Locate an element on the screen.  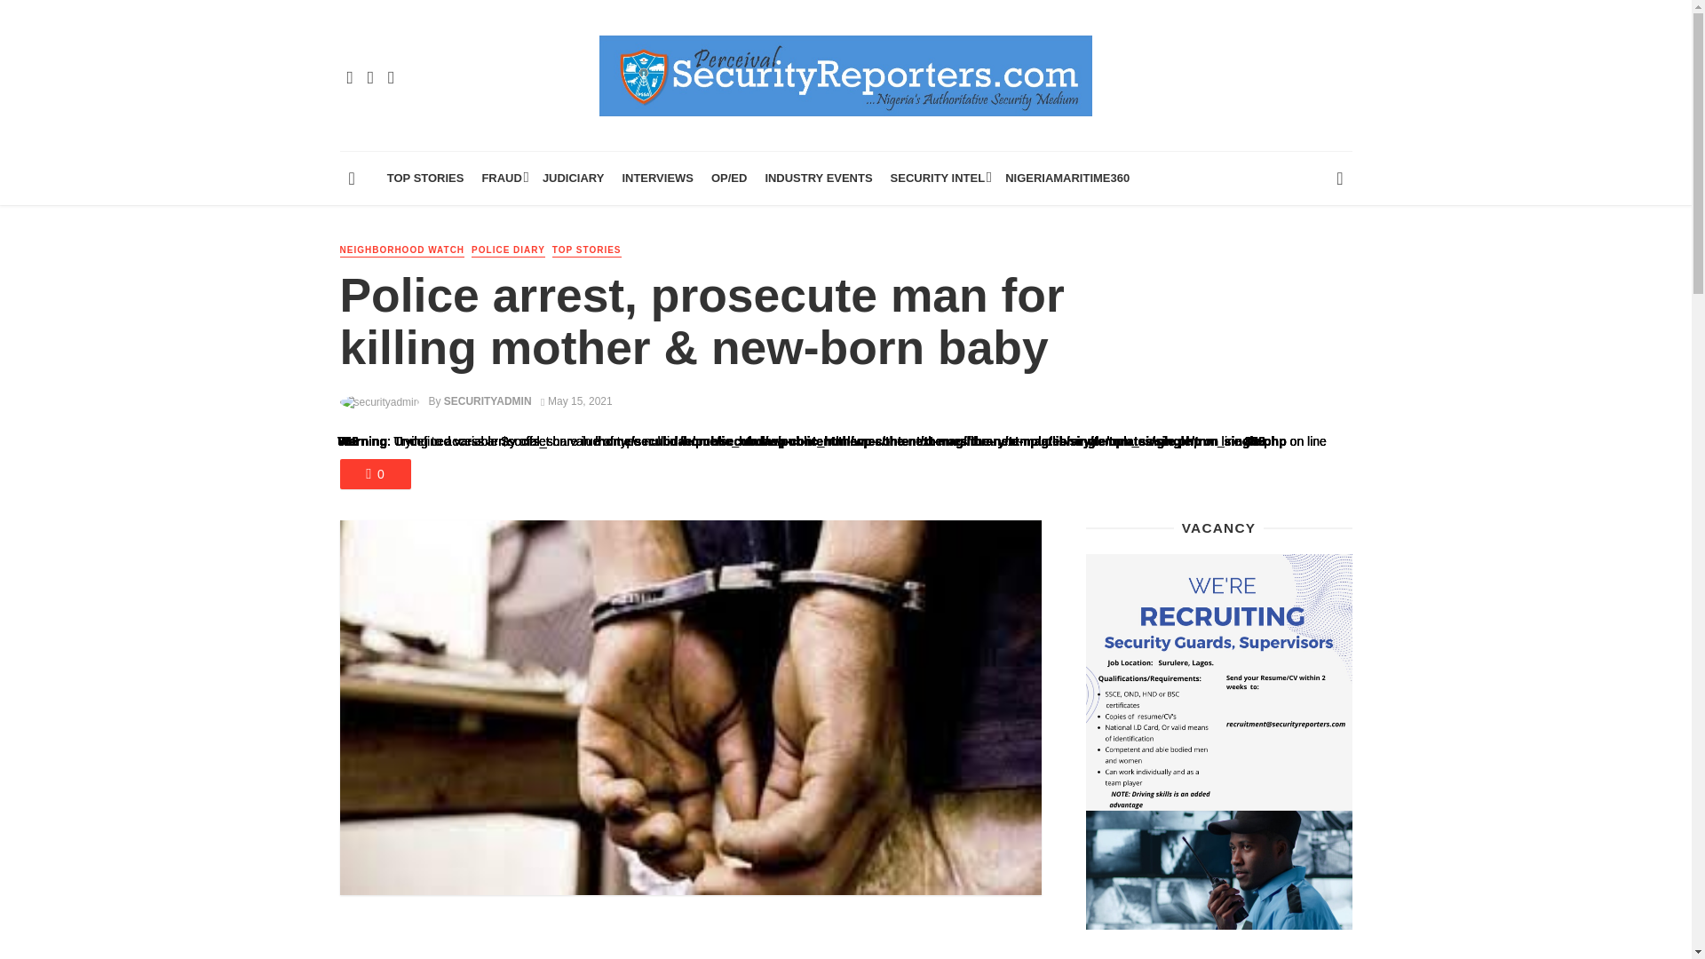
TOP STORIES is located at coordinates (426, 178).